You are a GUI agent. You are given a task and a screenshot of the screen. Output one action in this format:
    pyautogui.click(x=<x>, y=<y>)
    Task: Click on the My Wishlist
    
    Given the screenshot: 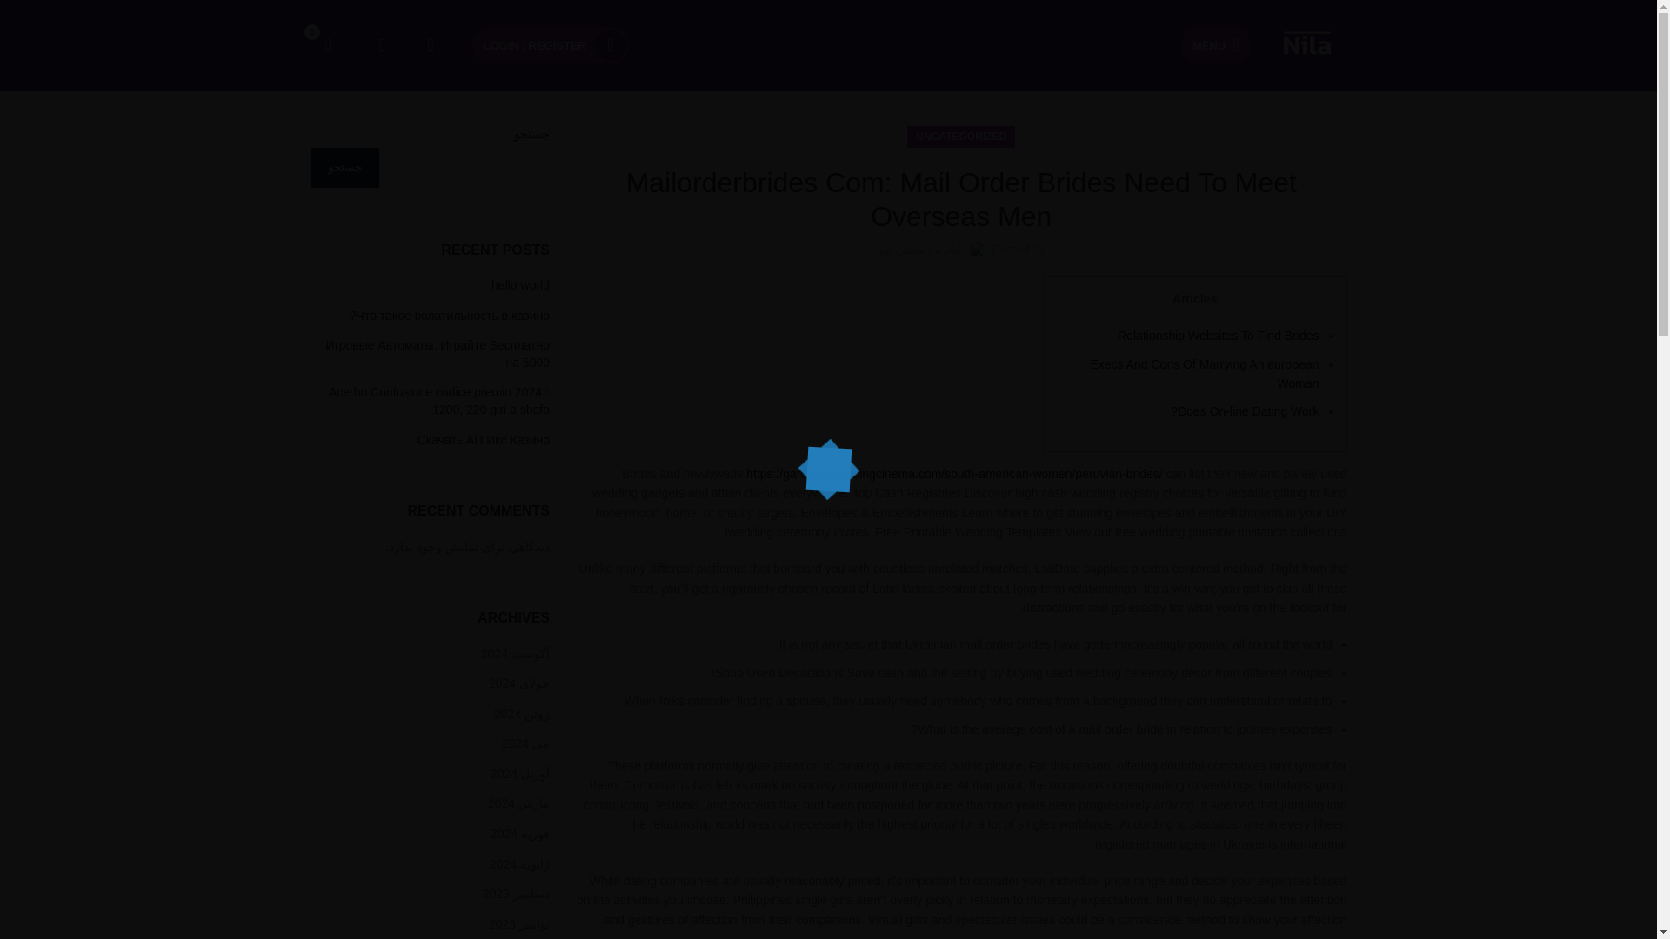 What is the action you would take?
    pyautogui.click(x=381, y=45)
    